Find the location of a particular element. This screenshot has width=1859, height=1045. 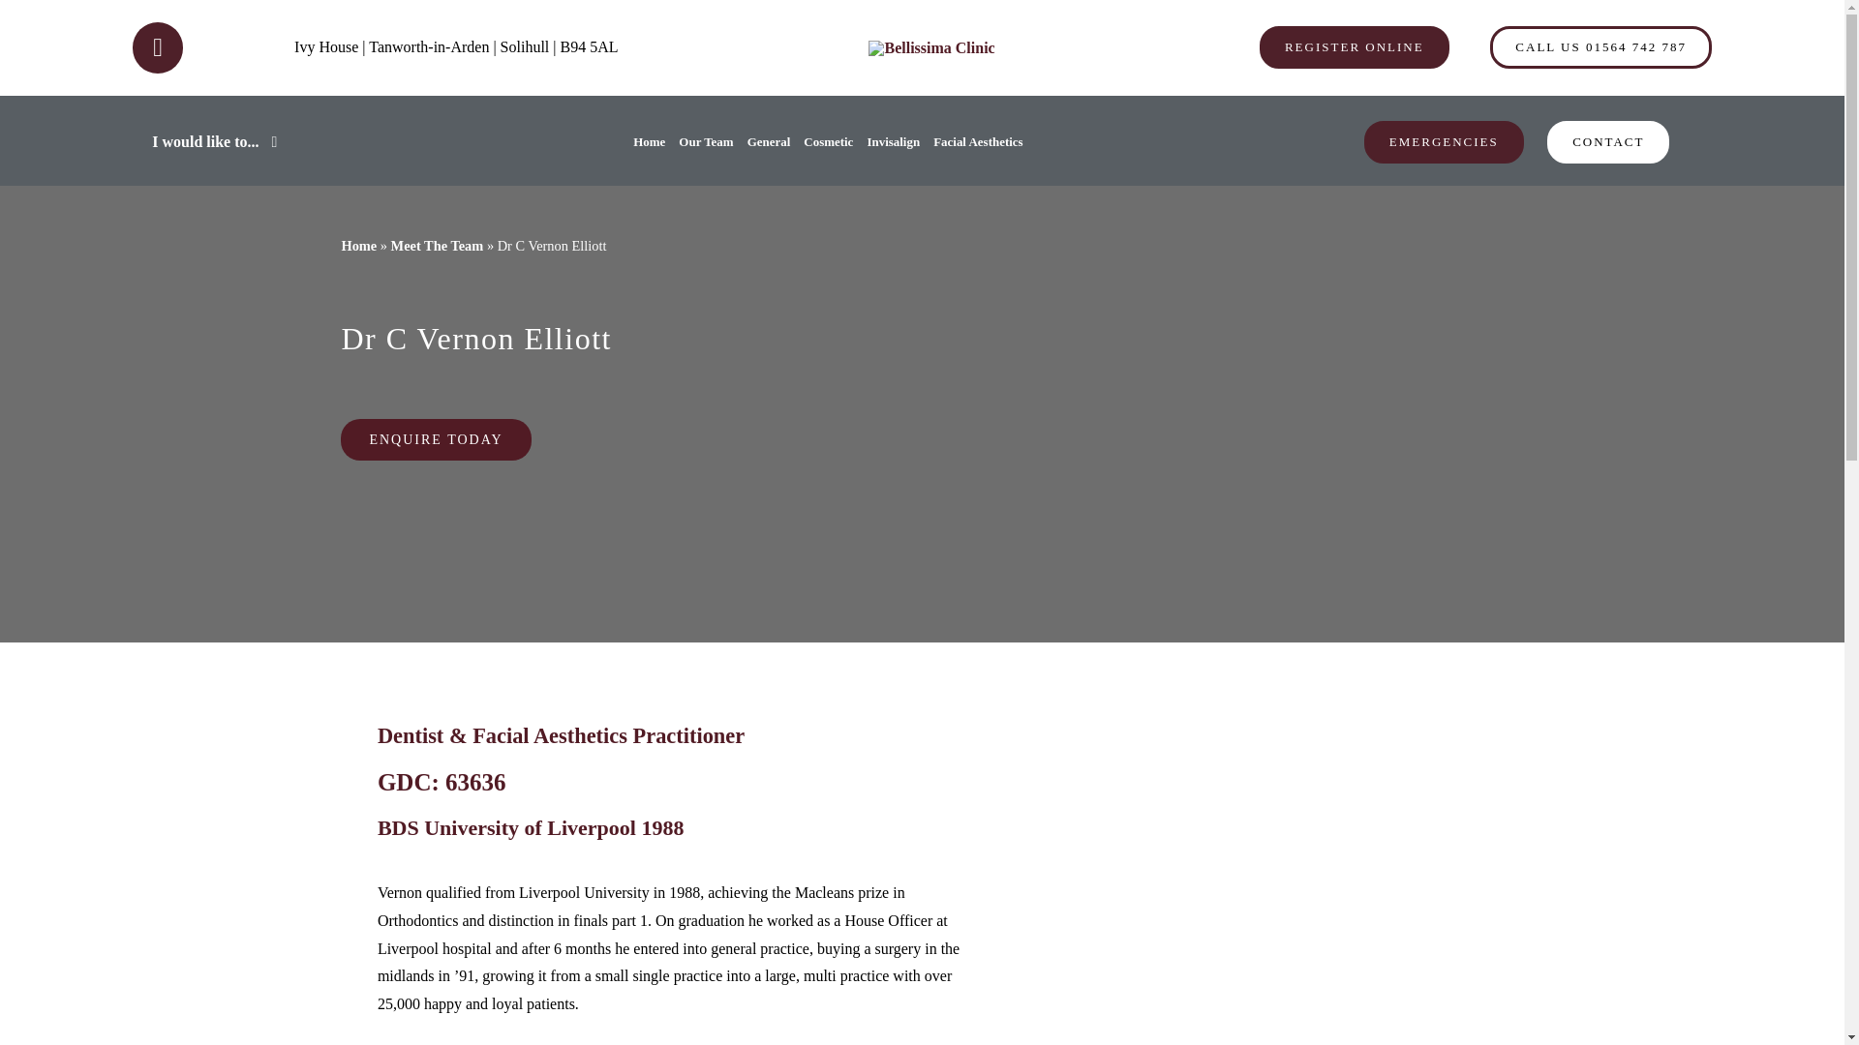

Cosmetic is located at coordinates (828, 141).